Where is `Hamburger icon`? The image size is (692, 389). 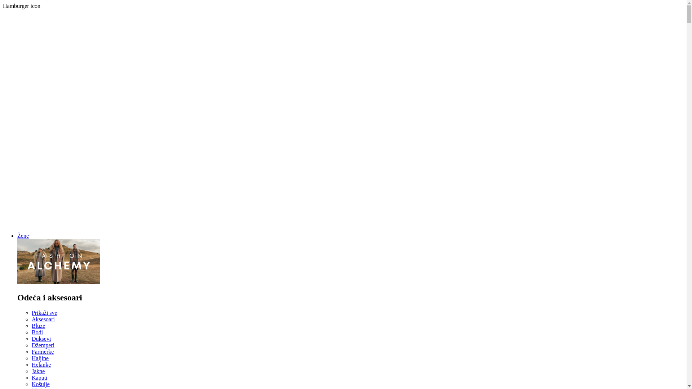 Hamburger icon is located at coordinates (22, 6).